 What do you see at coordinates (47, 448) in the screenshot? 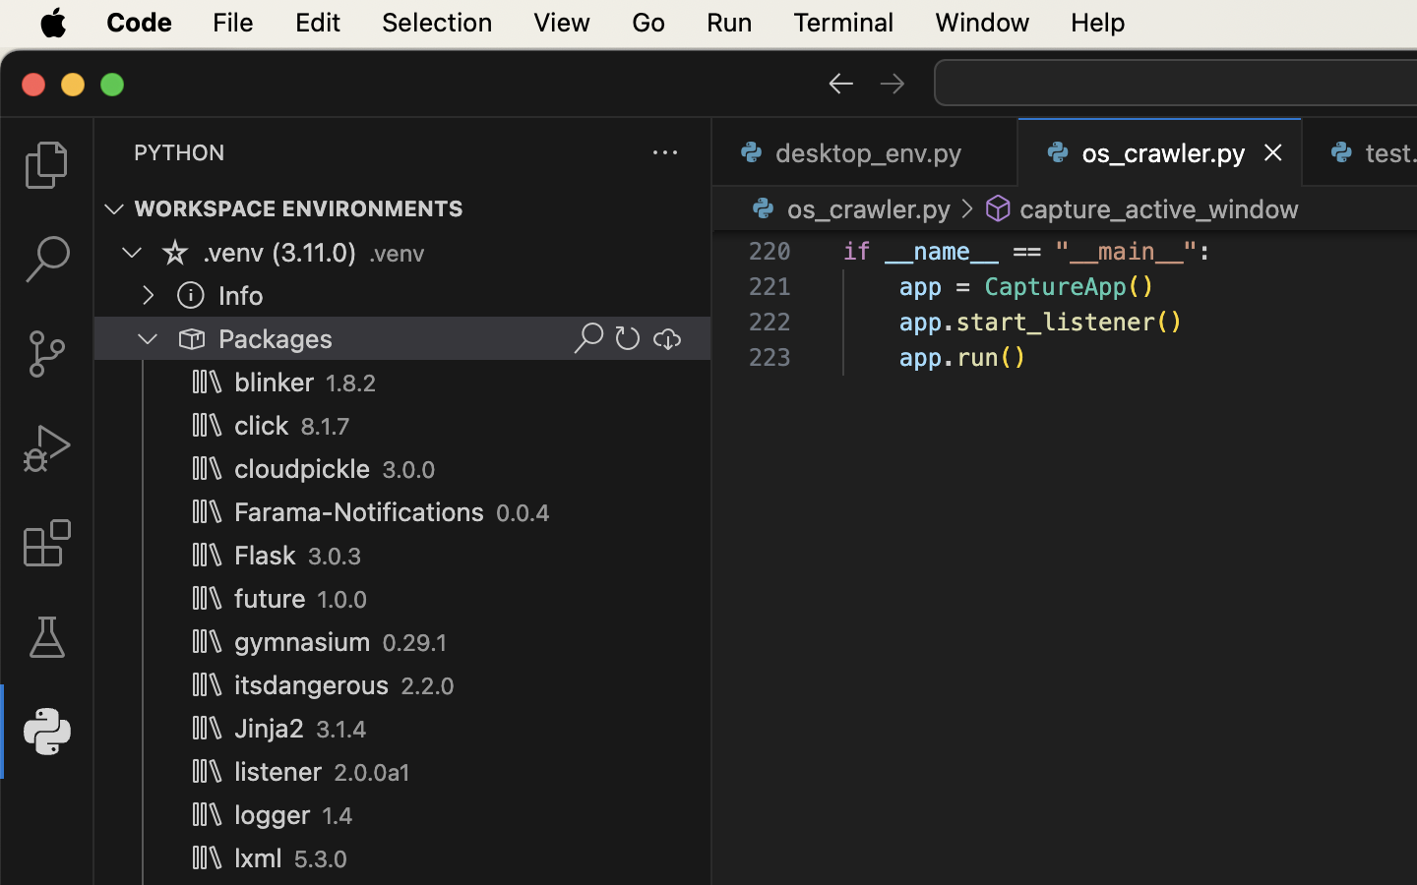
I see `` at bounding box center [47, 448].